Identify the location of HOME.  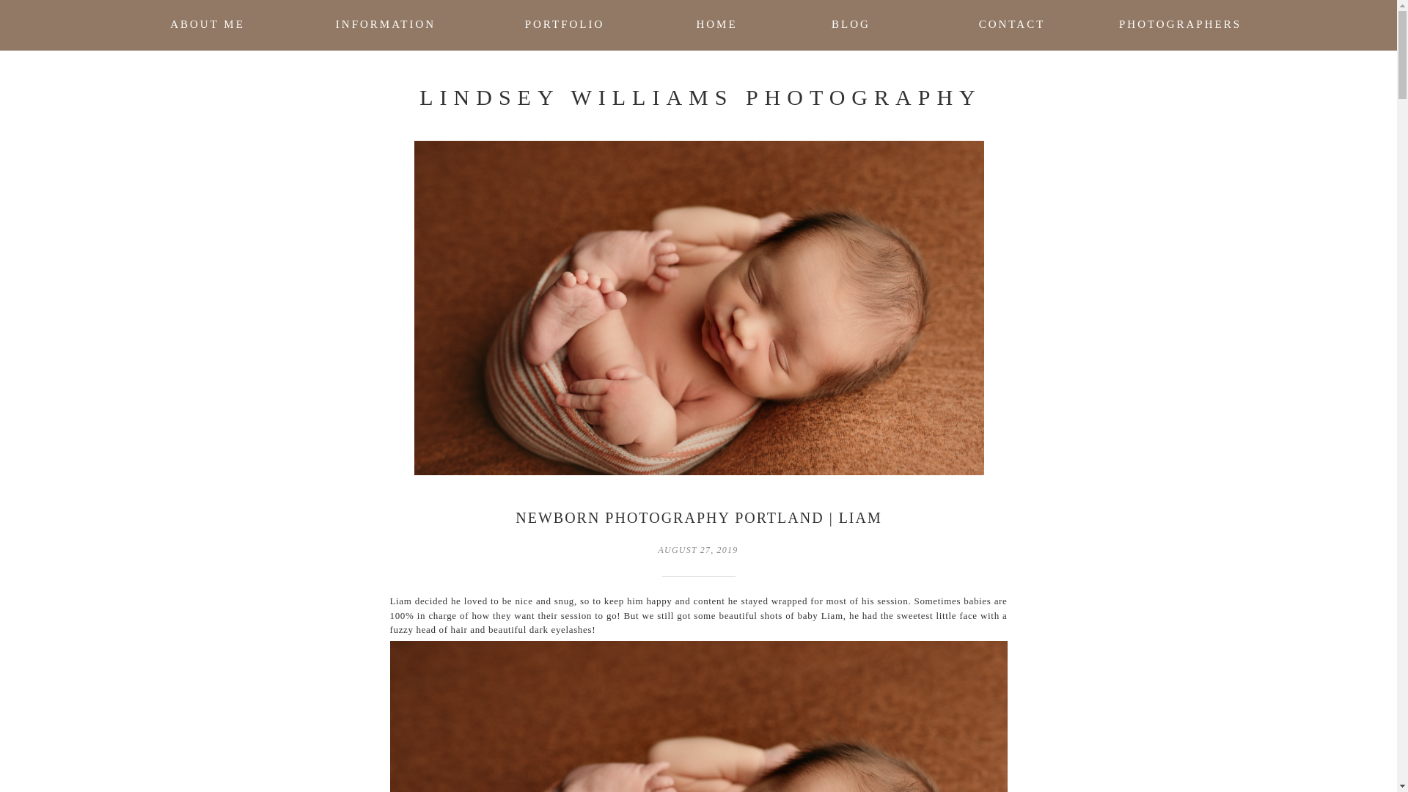
(716, 26).